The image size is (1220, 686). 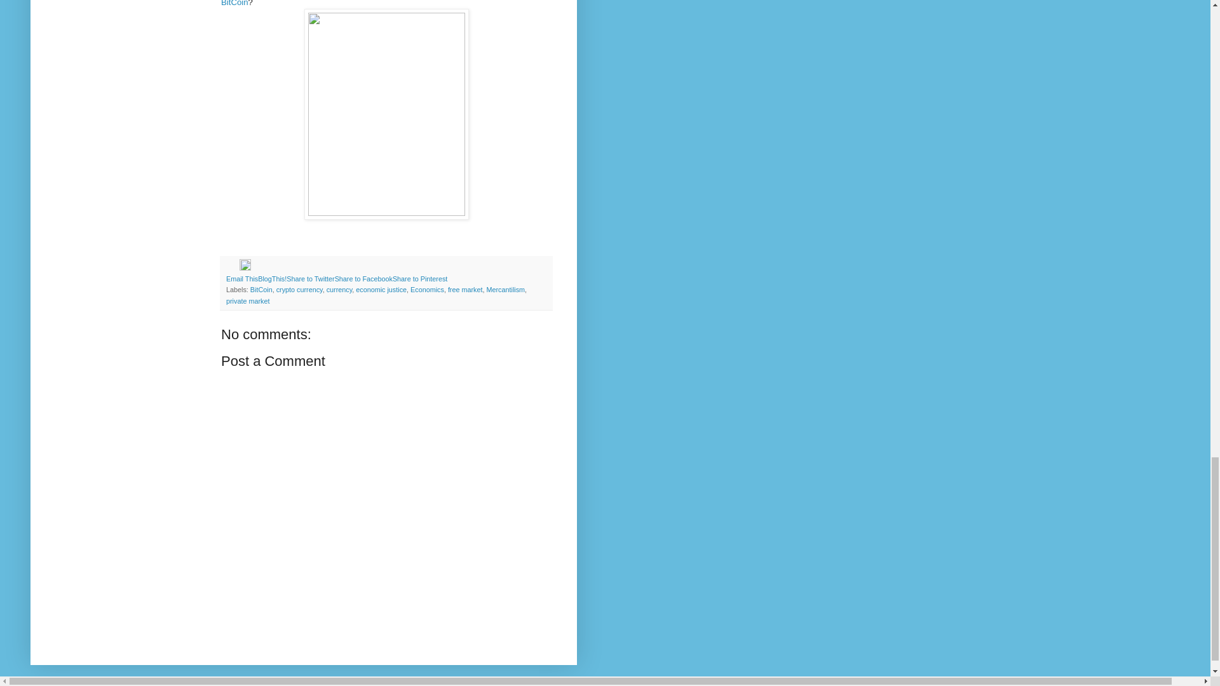 What do you see at coordinates (245, 267) in the screenshot?
I see `Edit Post` at bounding box center [245, 267].